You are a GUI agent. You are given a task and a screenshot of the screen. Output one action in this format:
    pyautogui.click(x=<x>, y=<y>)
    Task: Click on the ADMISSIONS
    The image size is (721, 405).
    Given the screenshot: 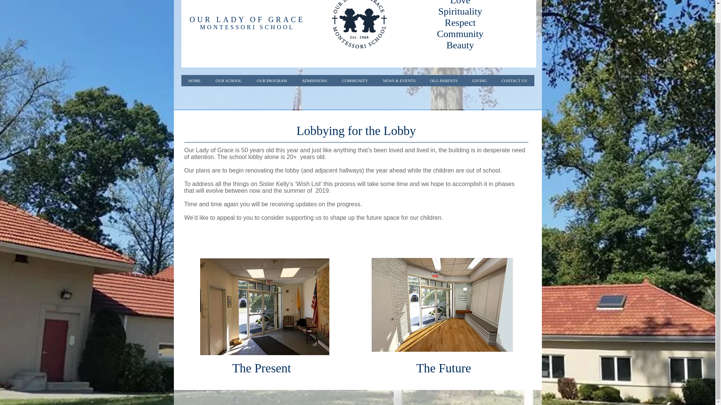 What is the action you would take?
    pyautogui.click(x=314, y=80)
    